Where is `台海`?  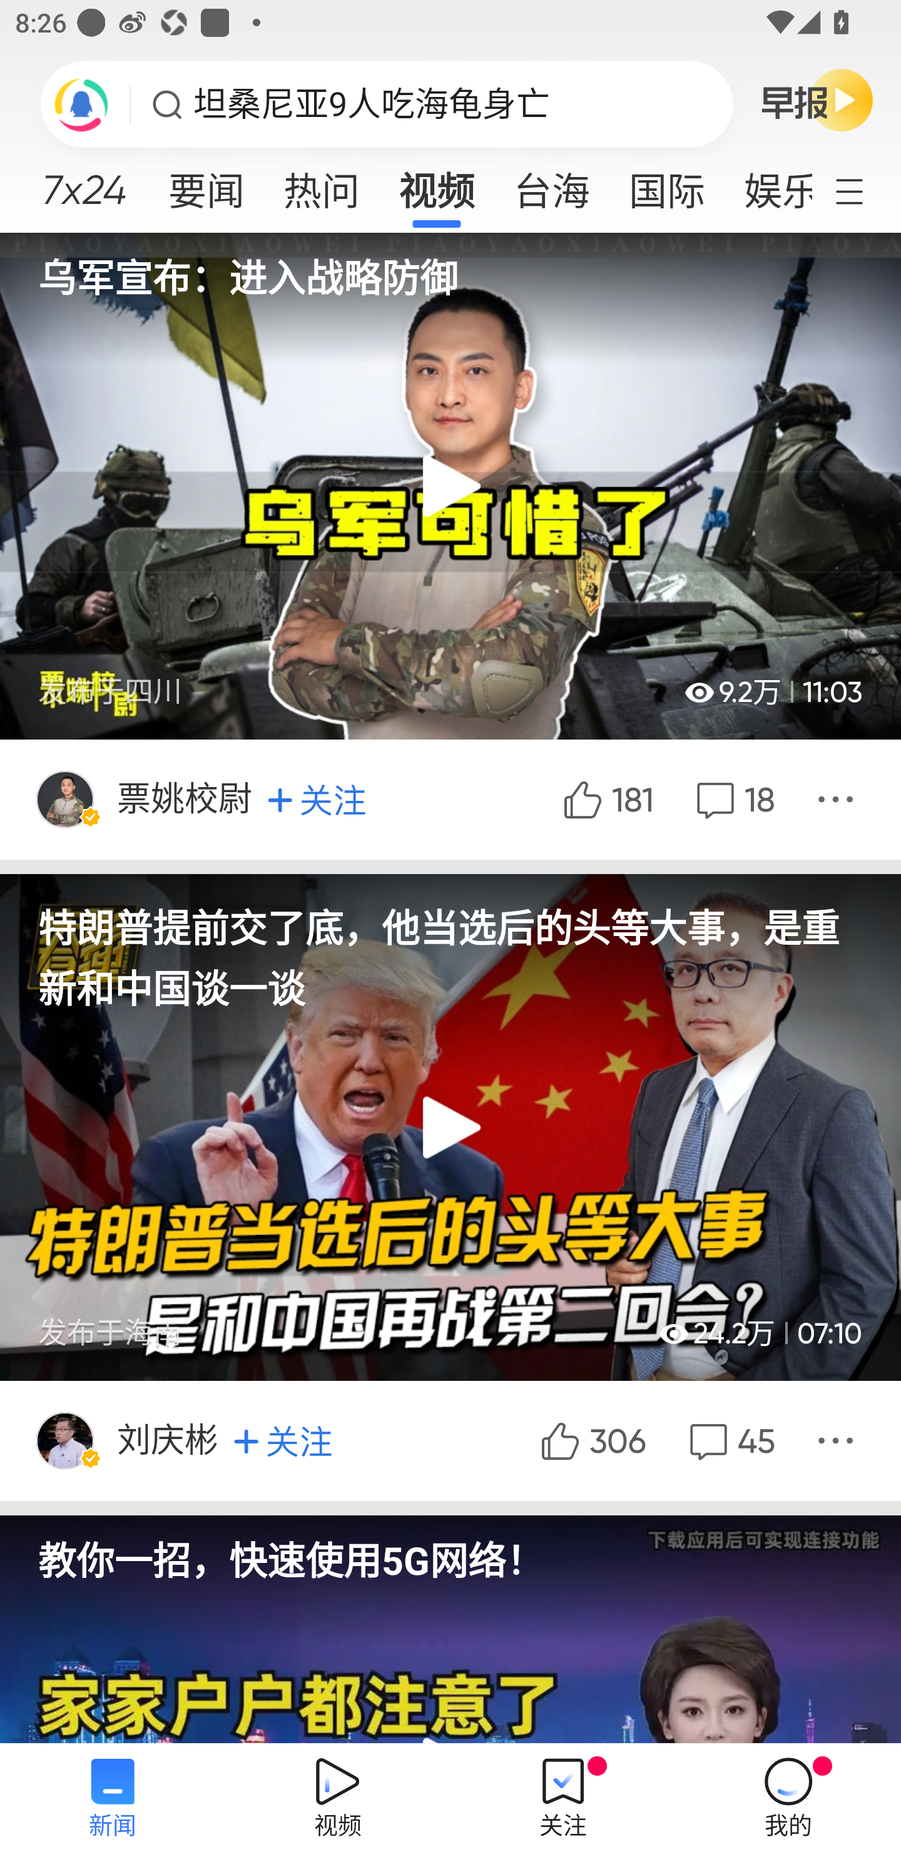 台海 is located at coordinates (552, 184).